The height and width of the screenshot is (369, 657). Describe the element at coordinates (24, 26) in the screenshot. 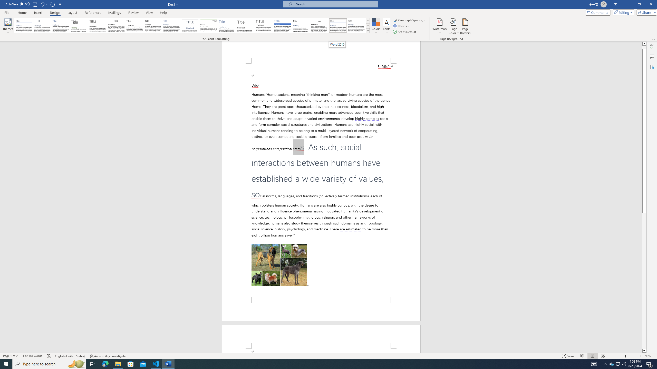

I see `Document` at that location.